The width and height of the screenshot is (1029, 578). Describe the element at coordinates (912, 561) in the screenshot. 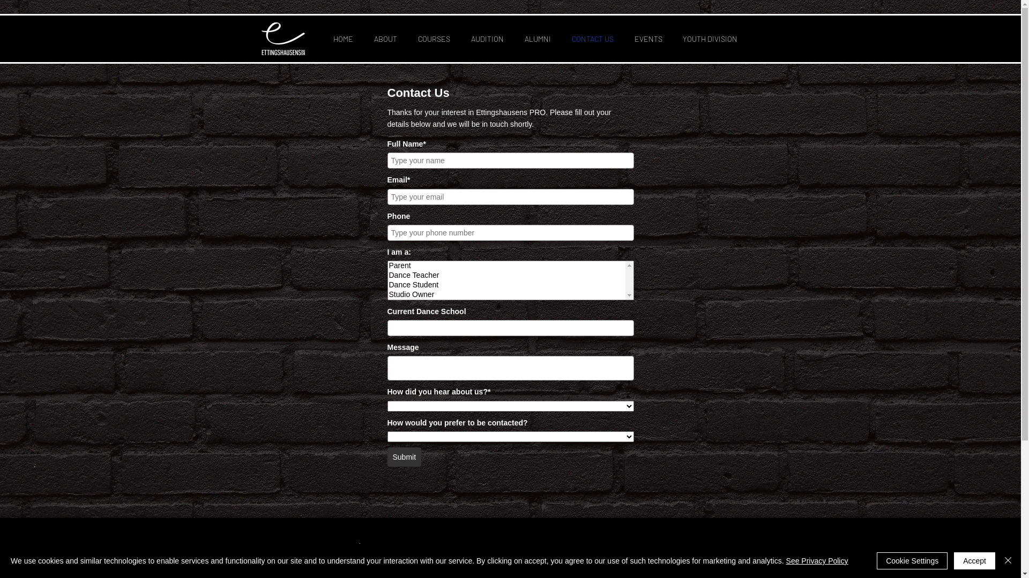

I see `Cookie Settings` at that location.